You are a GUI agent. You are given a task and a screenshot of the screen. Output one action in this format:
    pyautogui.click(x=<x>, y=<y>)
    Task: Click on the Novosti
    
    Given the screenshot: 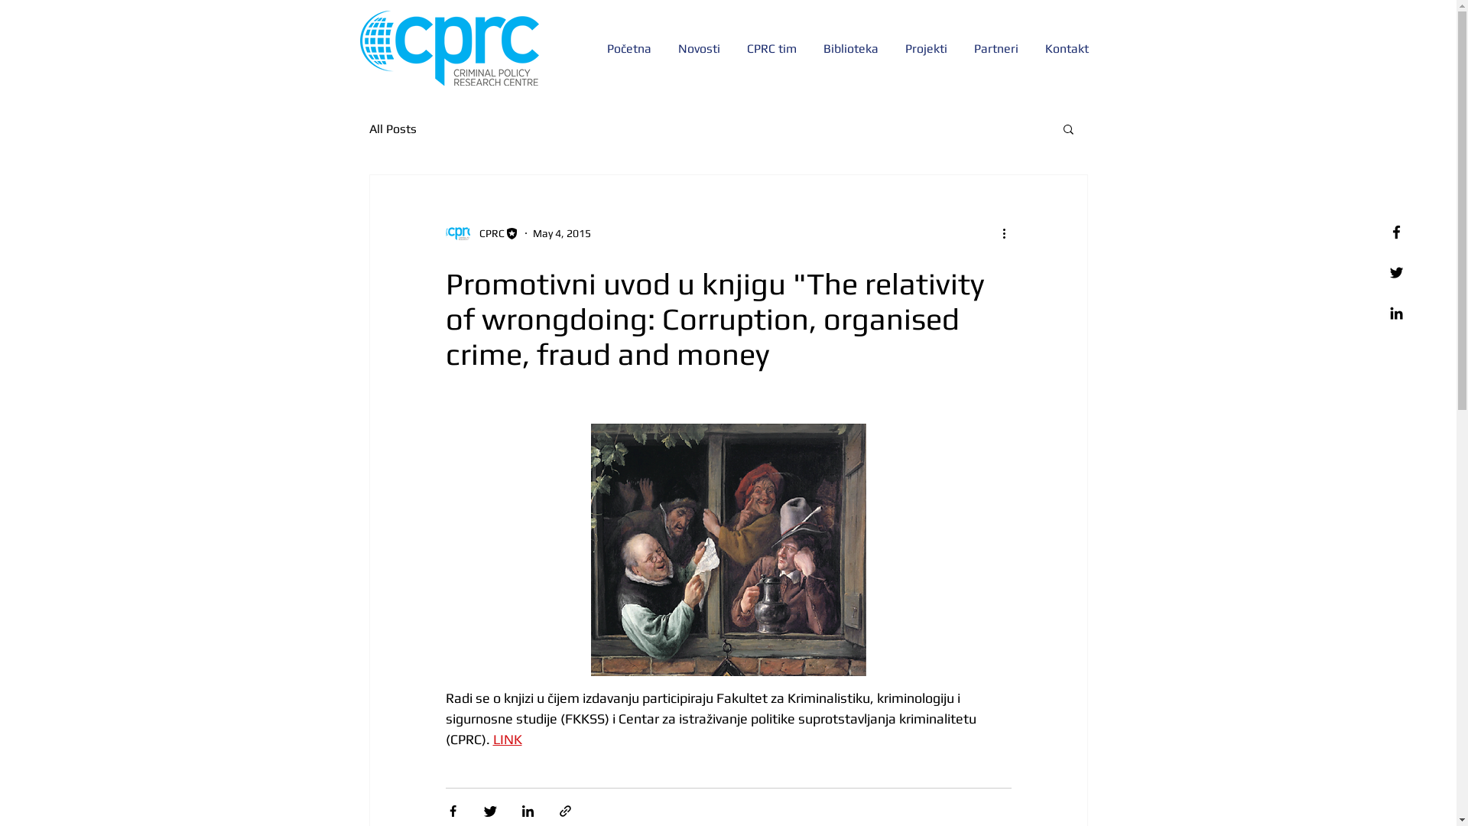 What is the action you would take?
    pyautogui.click(x=701, y=49)
    